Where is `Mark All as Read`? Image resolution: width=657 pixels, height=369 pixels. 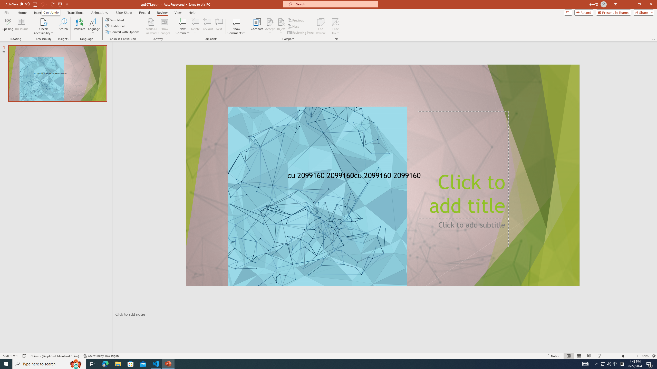
Mark All as Read is located at coordinates (151, 26).